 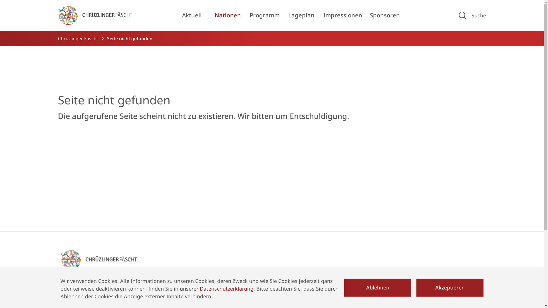 I want to click on Aktuell, so click(x=173, y=291).